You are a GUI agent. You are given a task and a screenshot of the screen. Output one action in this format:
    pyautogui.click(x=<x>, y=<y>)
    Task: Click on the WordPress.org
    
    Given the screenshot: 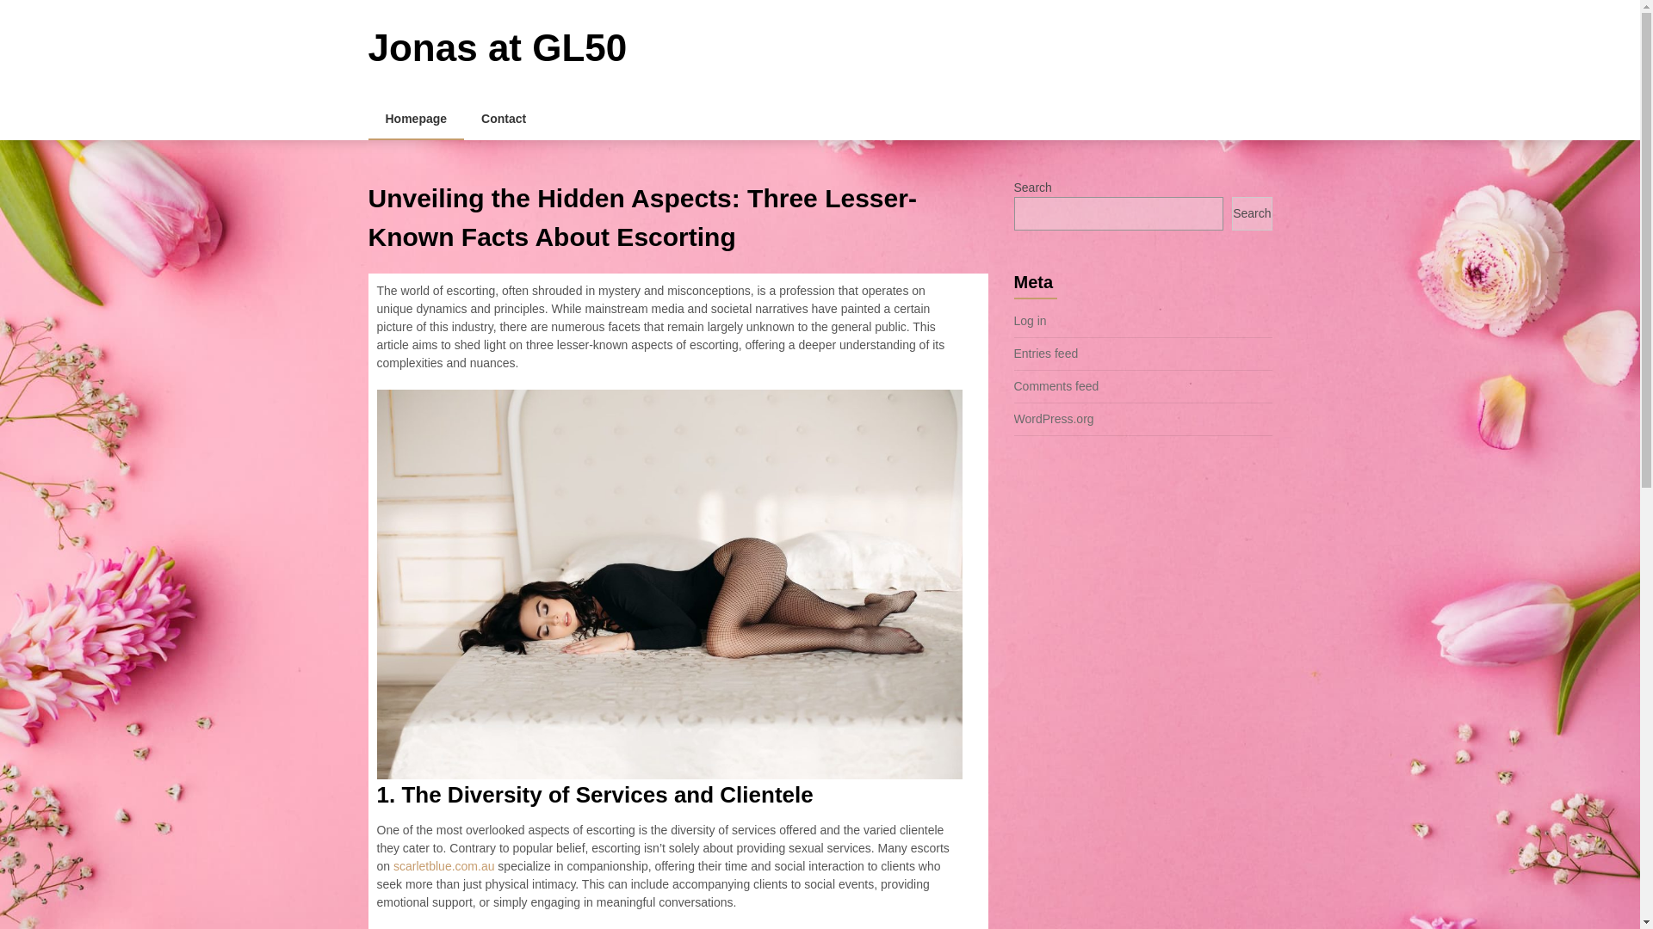 What is the action you would take?
    pyautogui.click(x=1054, y=418)
    